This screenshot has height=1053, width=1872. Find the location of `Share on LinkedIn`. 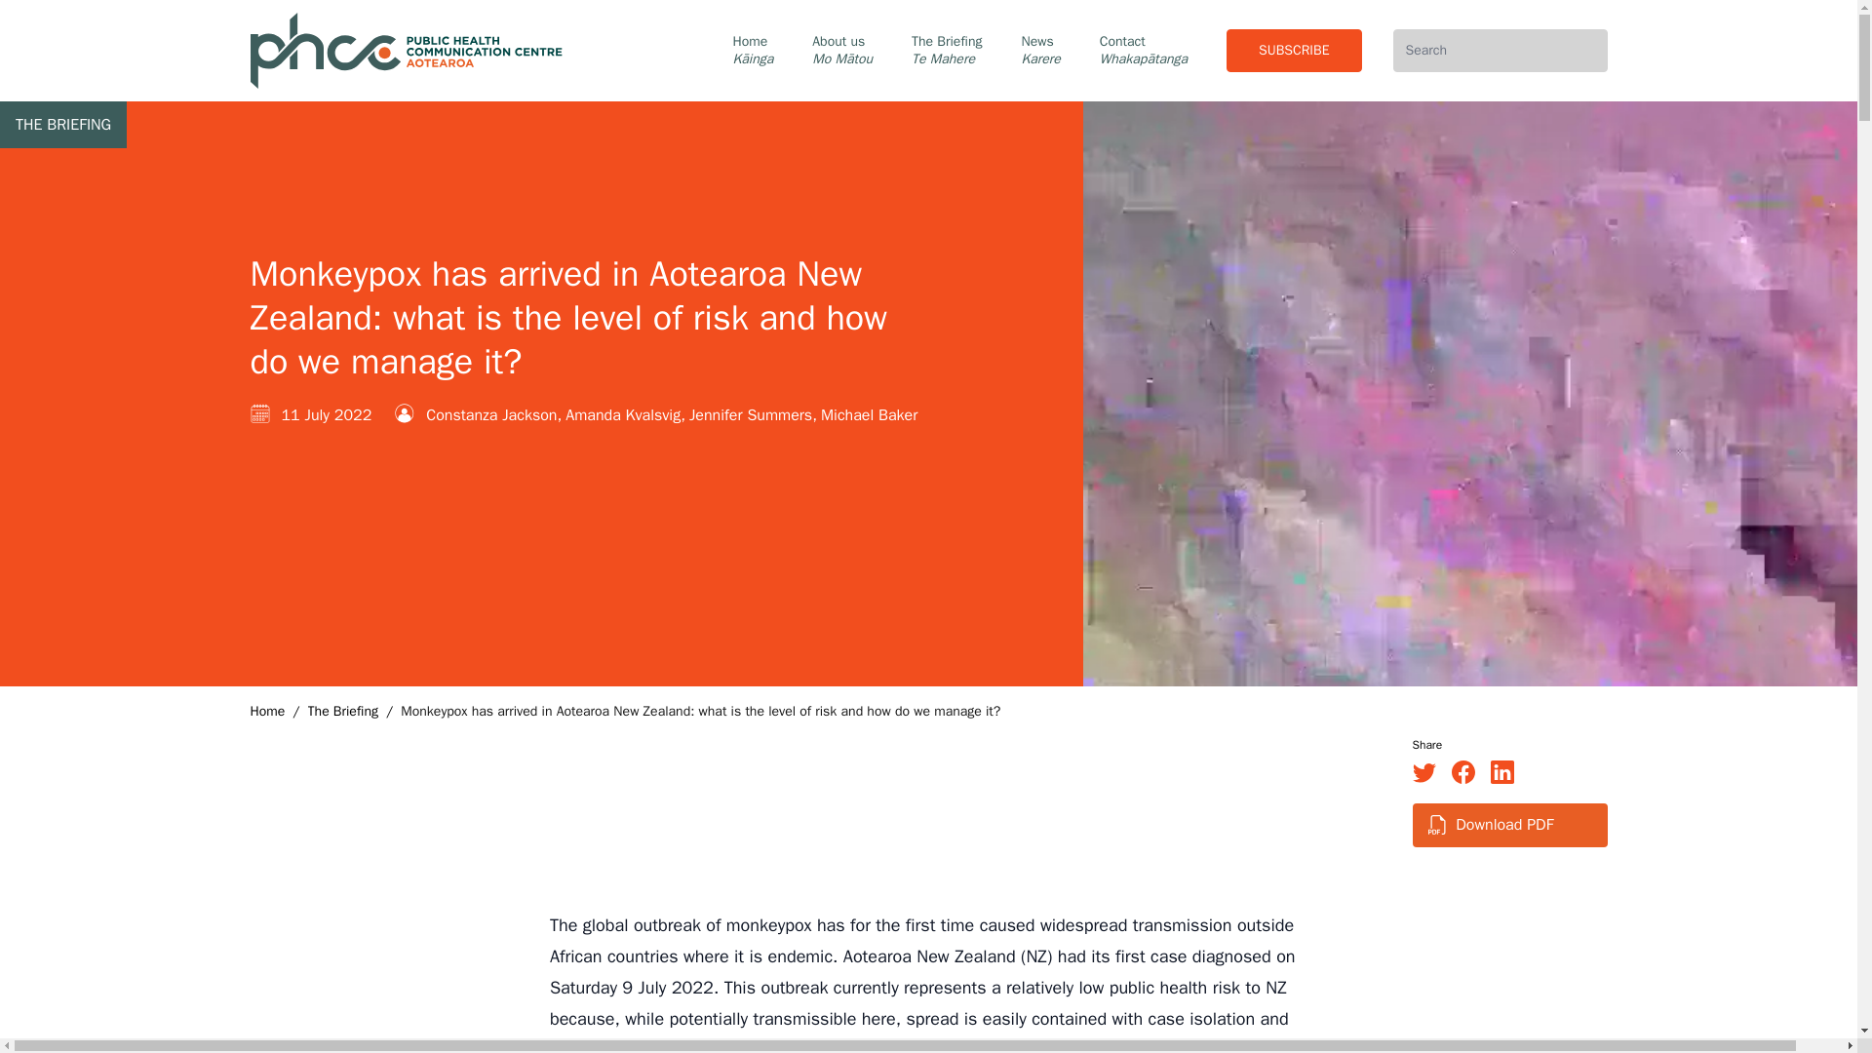

Share on LinkedIn is located at coordinates (1501, 771).